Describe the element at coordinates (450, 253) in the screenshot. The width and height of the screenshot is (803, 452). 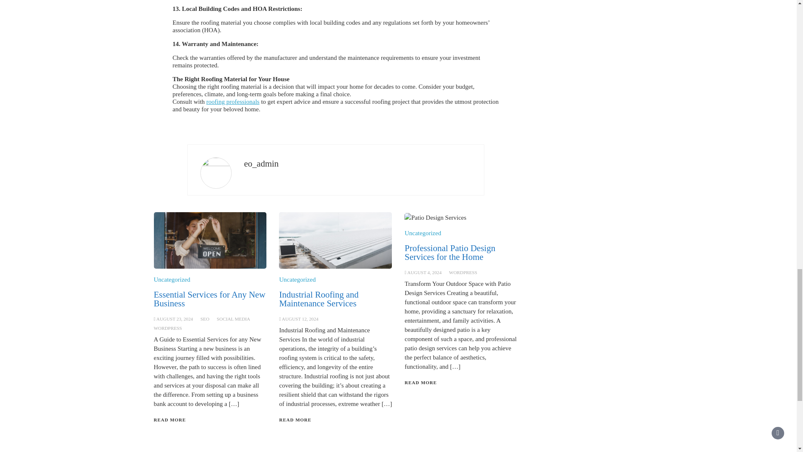
I see `Professional Patio Design Services for the Home` at that location.